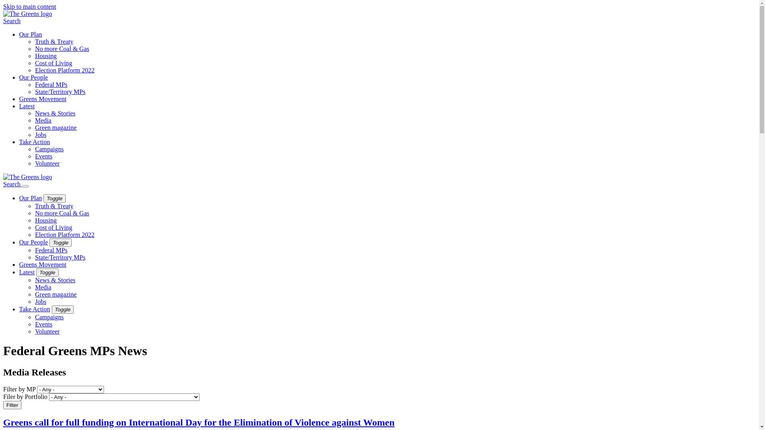 This screenshot has height=430, width=765. What do you see at coordinates (41, 135) in the screenshot?
I see `Jobs` at bounding box center [41, 135].